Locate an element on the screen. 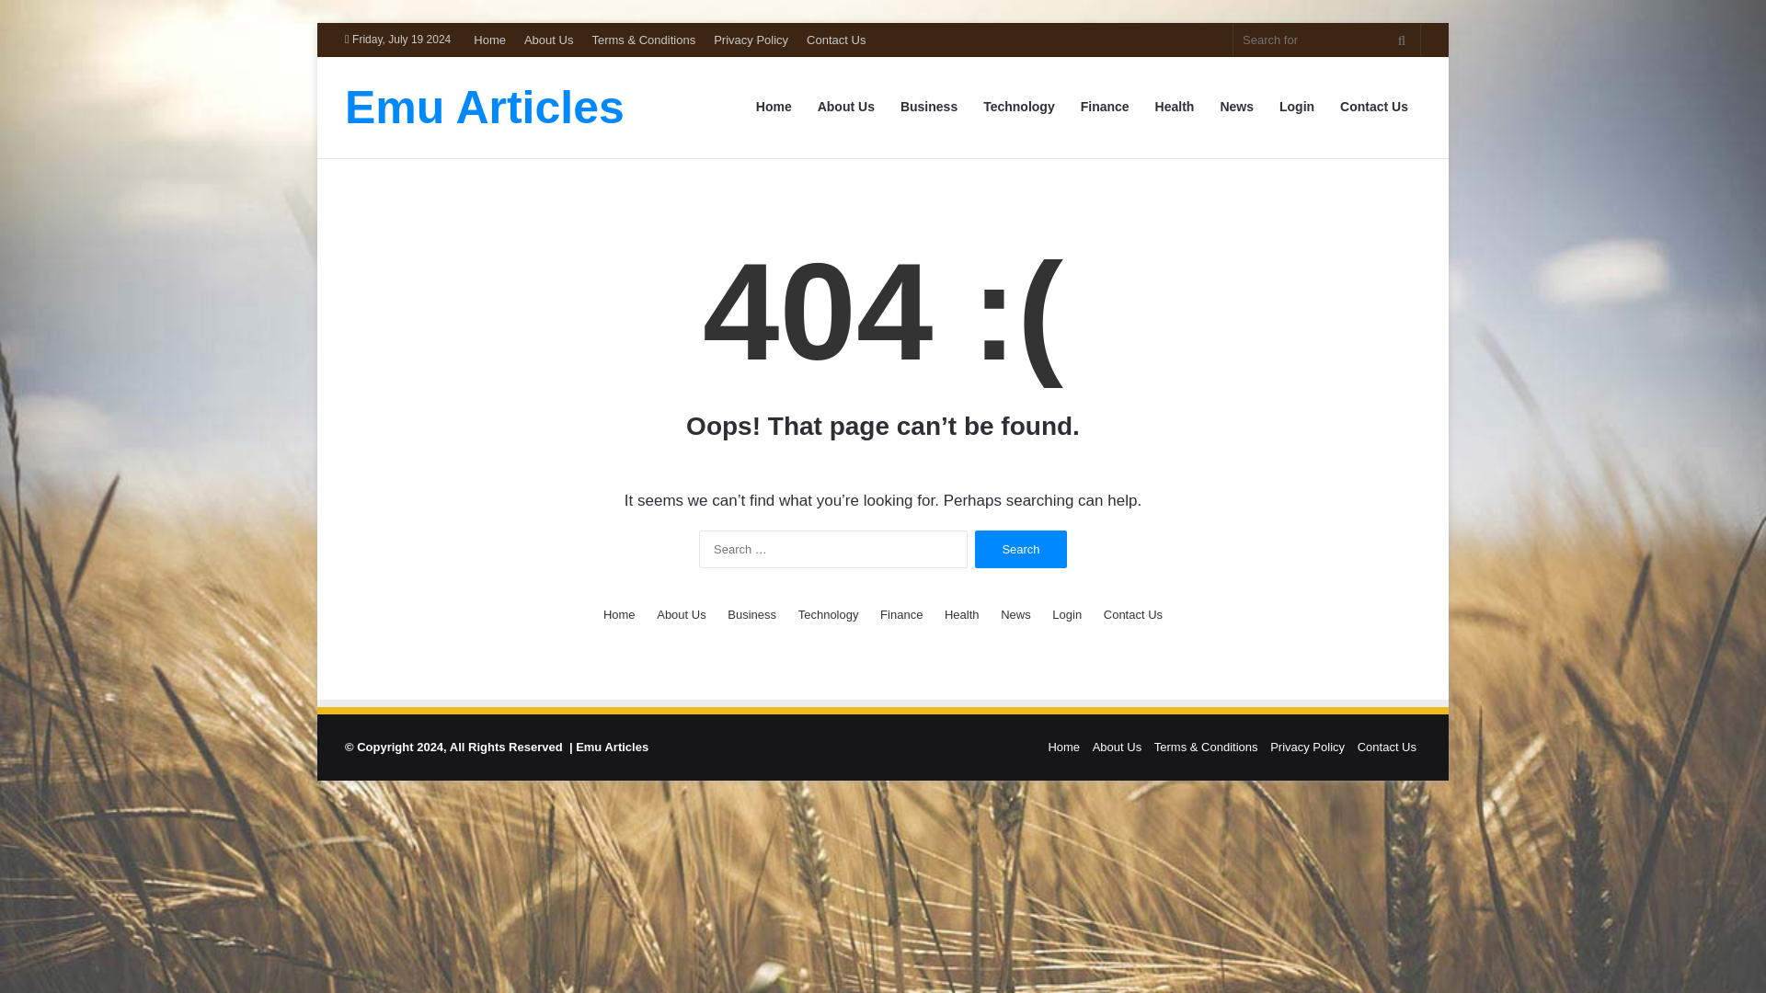 This screenshot has height=993, width=1766. Search for is located at coordinates (1326, 39).